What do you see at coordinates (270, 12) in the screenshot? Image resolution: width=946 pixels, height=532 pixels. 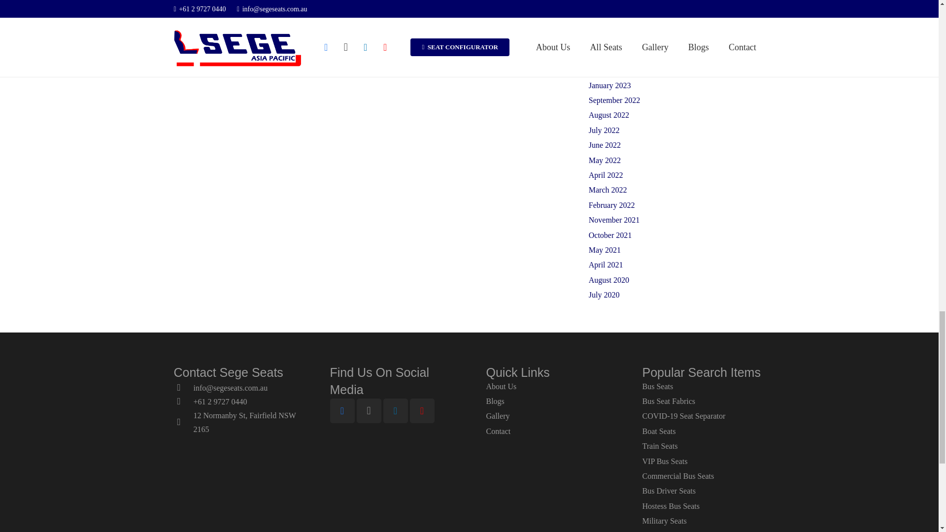 I see `Where to Find Best Bus Seats in Sydney` at bounding box center [270, 12].